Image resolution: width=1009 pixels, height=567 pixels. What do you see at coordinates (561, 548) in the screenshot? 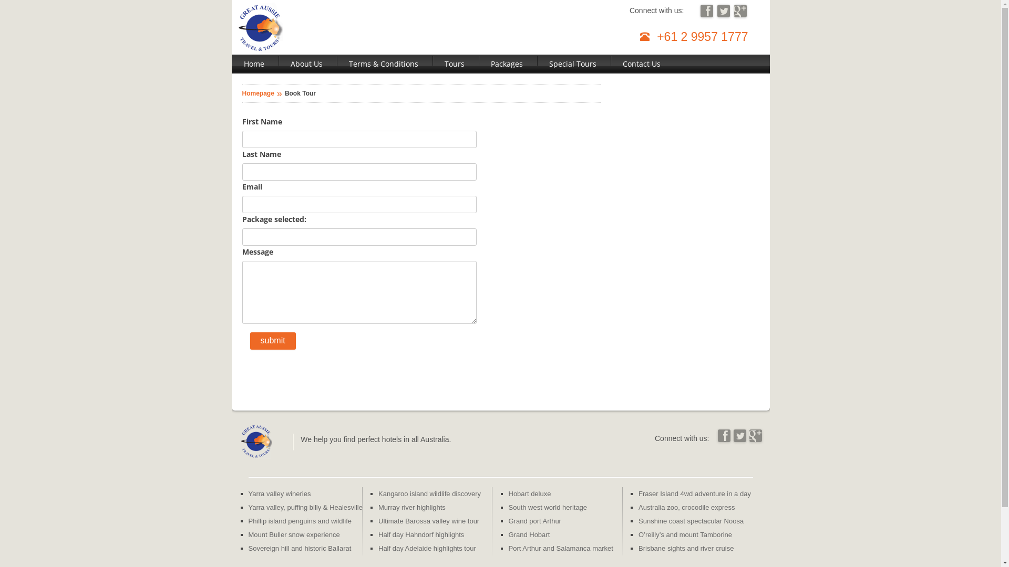
I see `Port Arthur and Salamanca market` at bounding box center [561, 548].